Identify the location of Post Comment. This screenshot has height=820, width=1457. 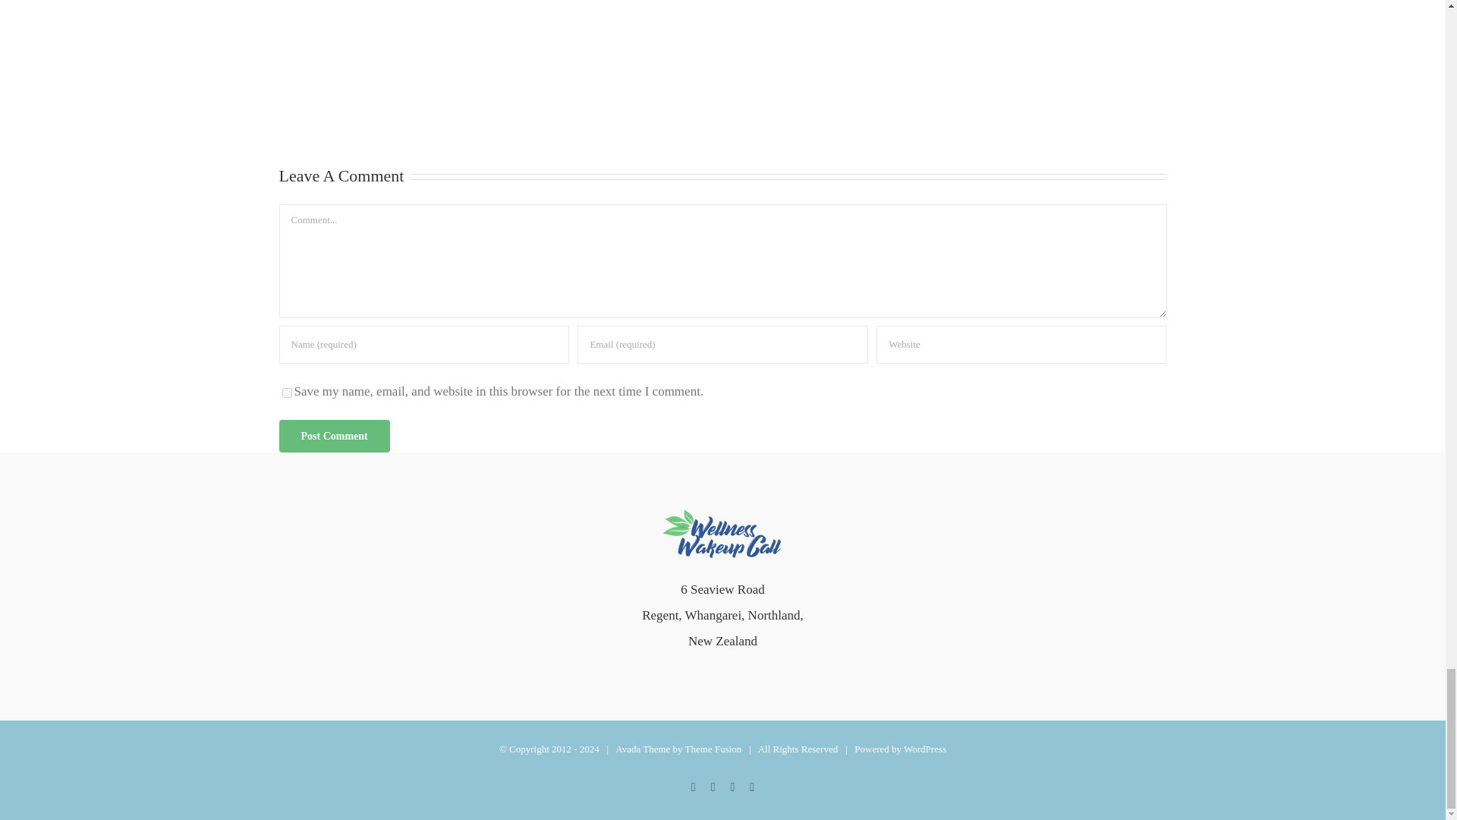
(335, 436).